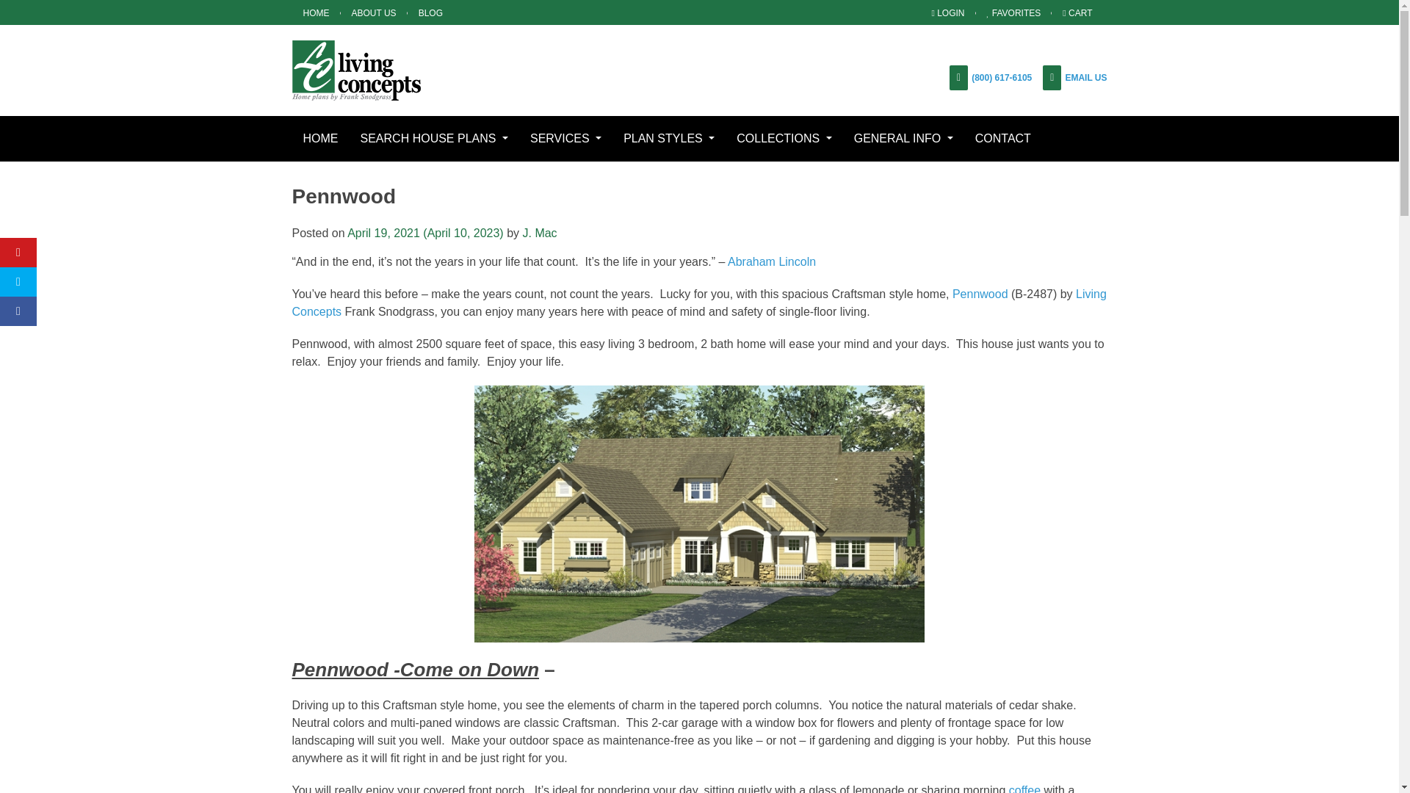 The width and height of the screenshot is (1410, 793). What do you see at coordinates (1080, 15) in the screenshot?
I see `CART` at bounding box center [1080, 15].